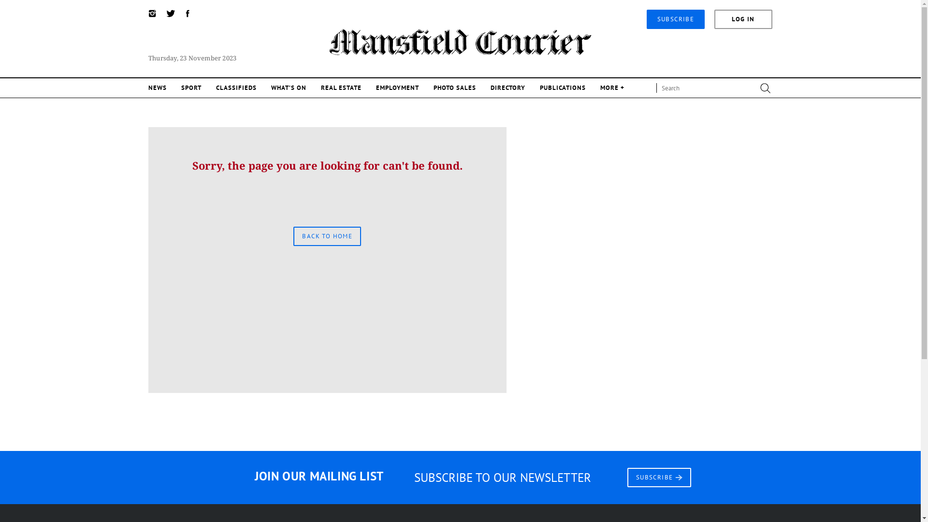 This screenshot has width=928, height=522. What do you see at coordinates (236, 88) in the screenshot?
I see `CLASSIFIEDS` at bounding box center [236, 88].